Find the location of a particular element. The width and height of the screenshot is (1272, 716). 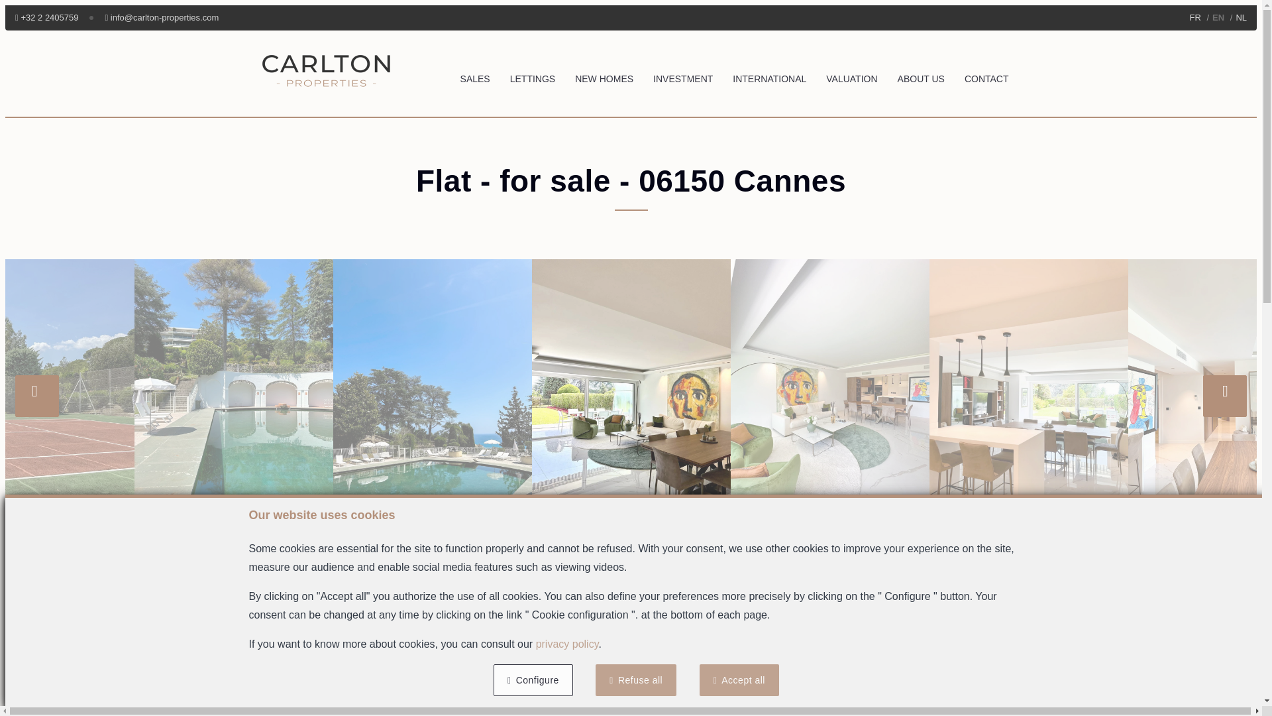

NEW HOMES is located at coordinates (604, 78).